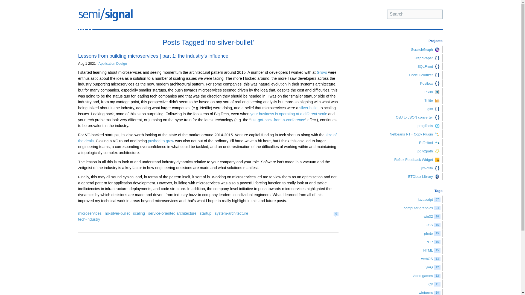 The image size is (525, 295). I want to click on poly2path, so click(403, 151).